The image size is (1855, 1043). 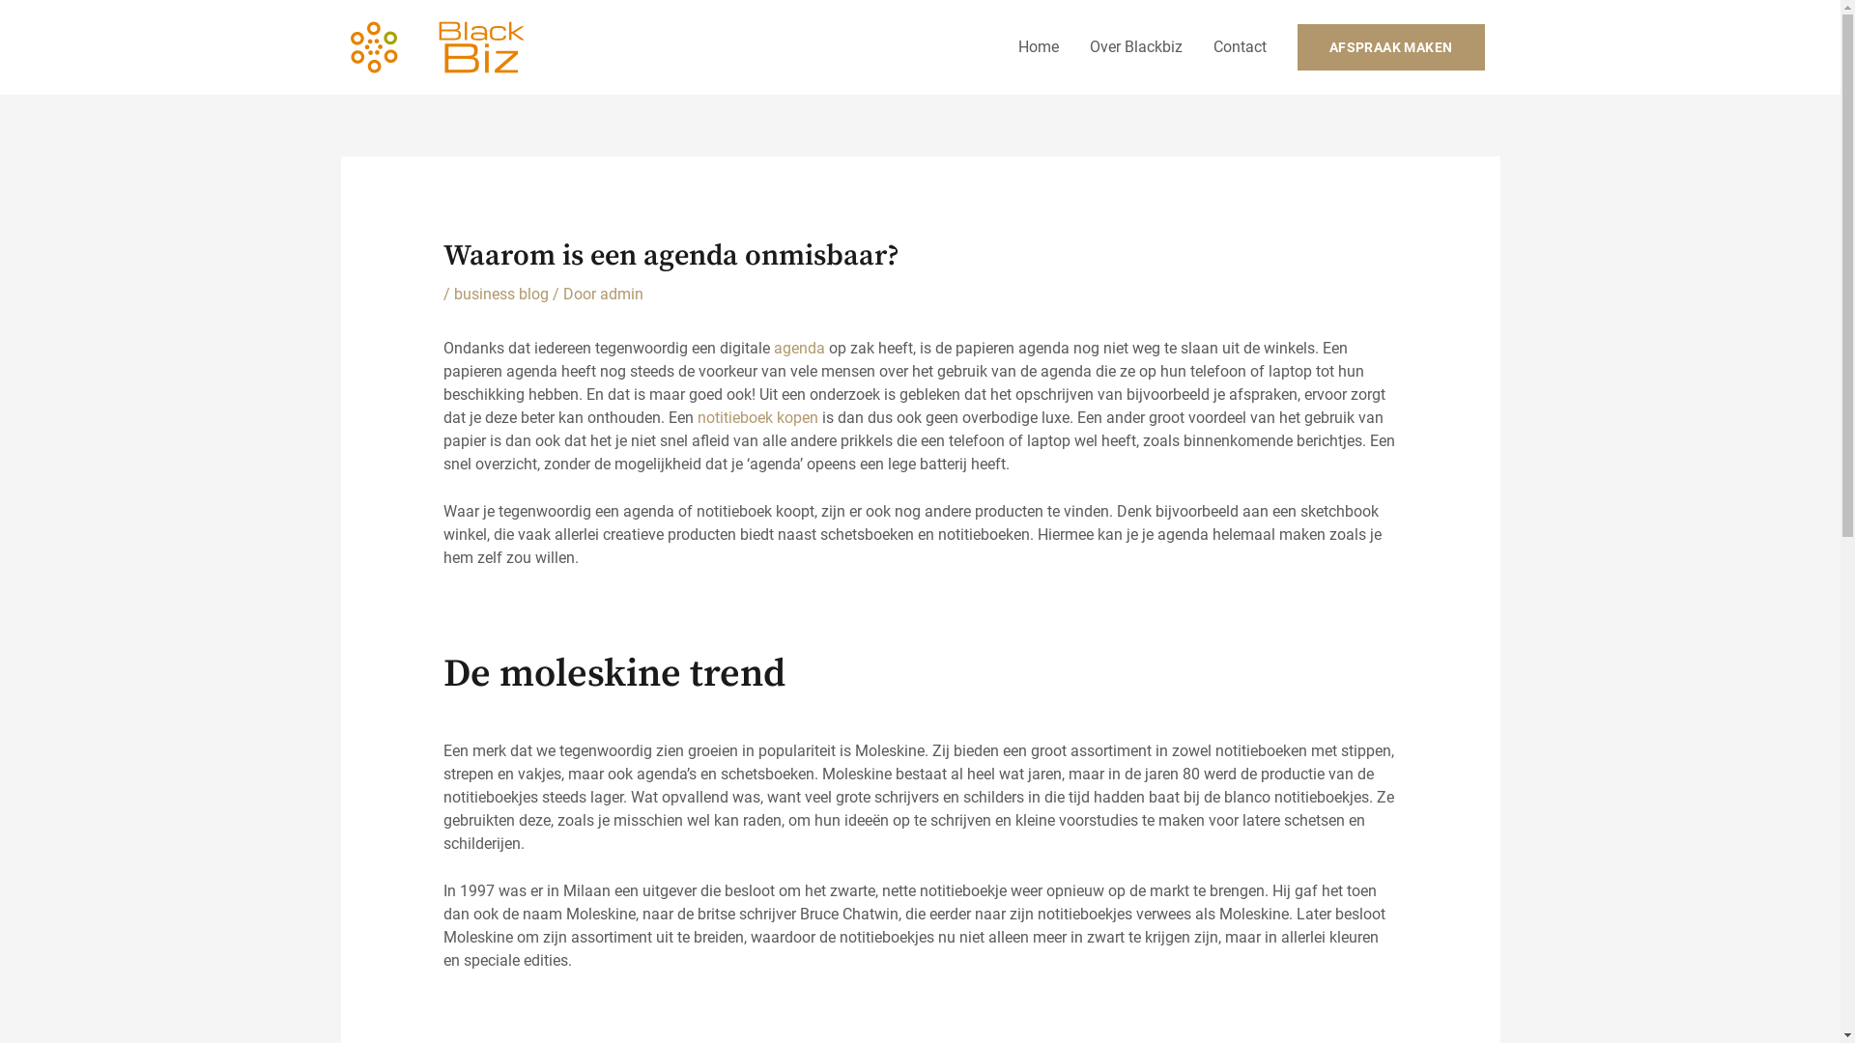 I want to click on Over Blackbiz, so click(x=1136, y=47).